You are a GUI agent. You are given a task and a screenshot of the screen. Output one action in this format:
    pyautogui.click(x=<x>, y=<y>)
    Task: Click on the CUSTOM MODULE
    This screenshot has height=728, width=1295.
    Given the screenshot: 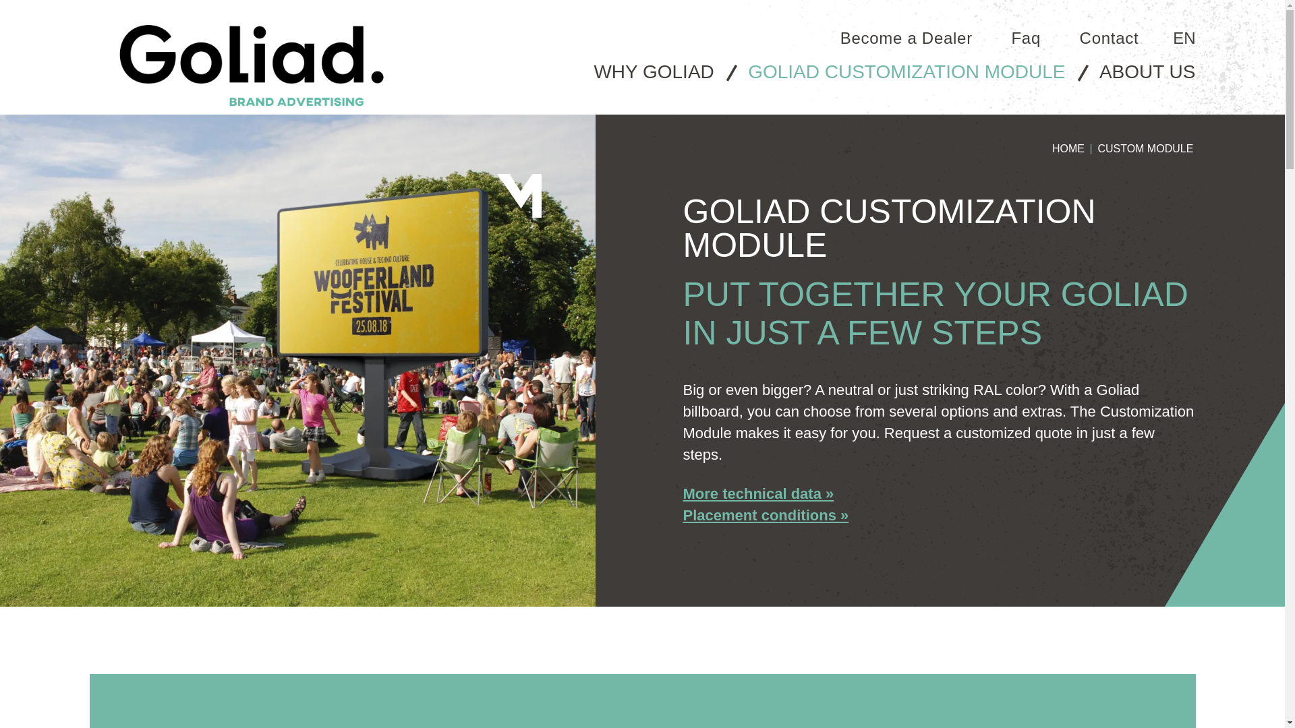 What is the action you would take?
    pyautogui.click(x=1145, y=148)
    